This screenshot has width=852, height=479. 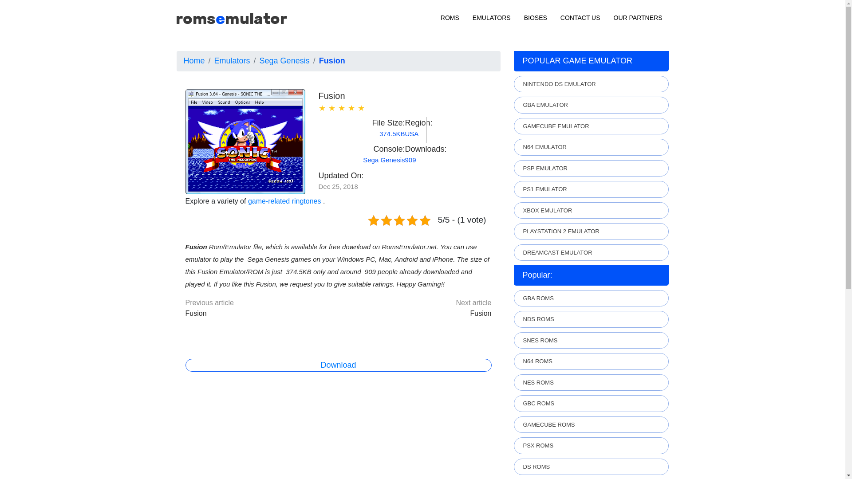 What do you see at coordinates (591, 168) in the screenshot?
I see `PSP EMULATOR` at bounding box center [591, 168].